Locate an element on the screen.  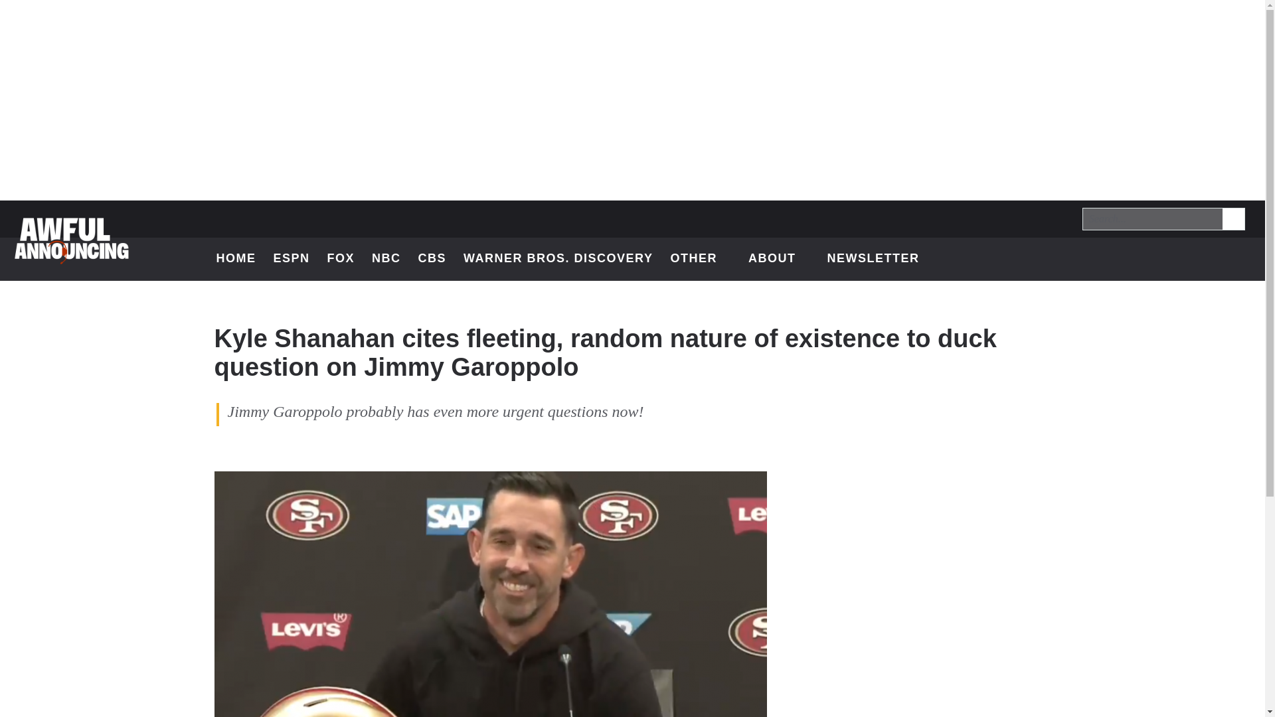
CBS is located at coordinates (433, 259).